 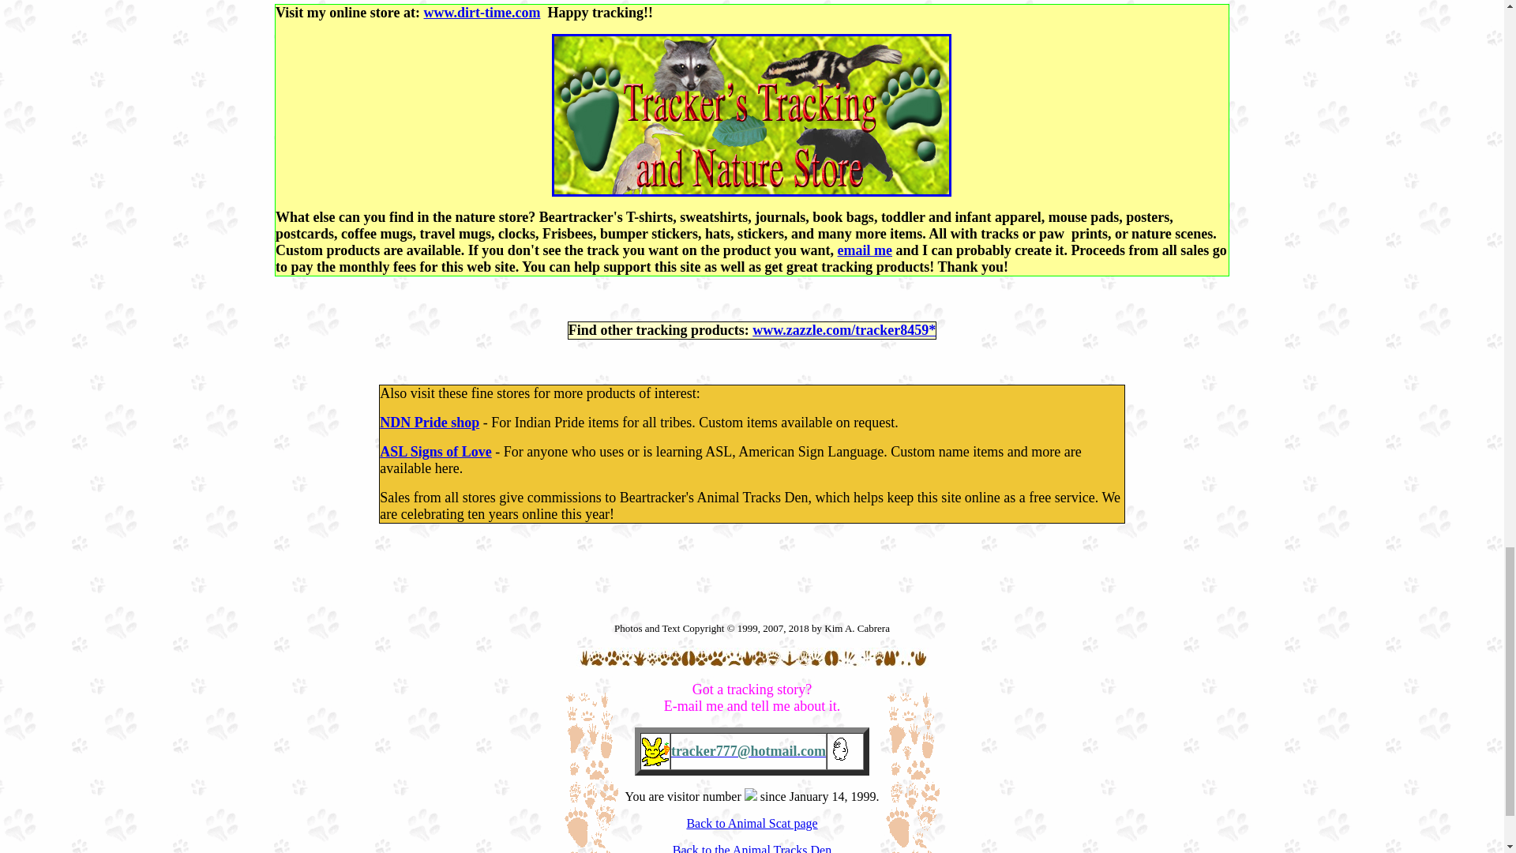 I want to click on email me, so click(x=865, y=250).